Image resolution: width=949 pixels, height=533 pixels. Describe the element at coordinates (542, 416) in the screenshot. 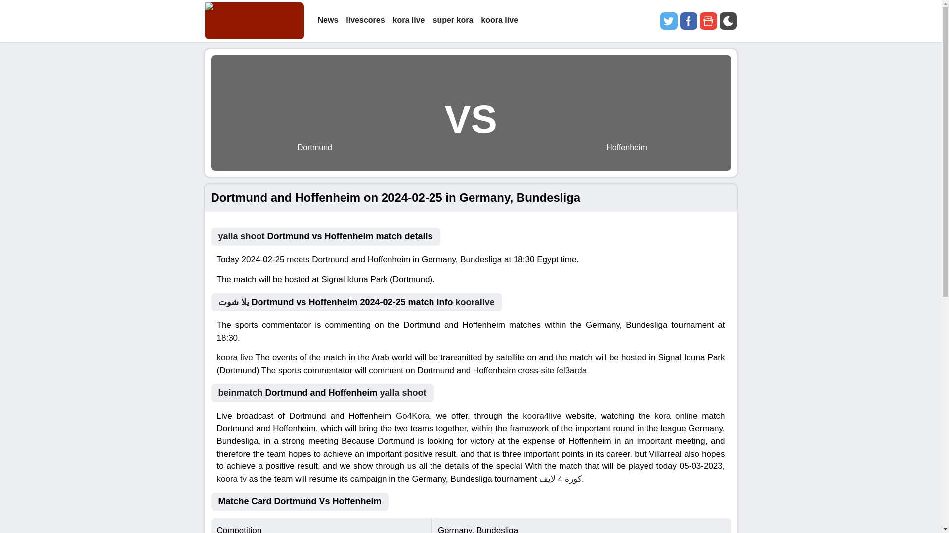

I see `koora4live` at that location.